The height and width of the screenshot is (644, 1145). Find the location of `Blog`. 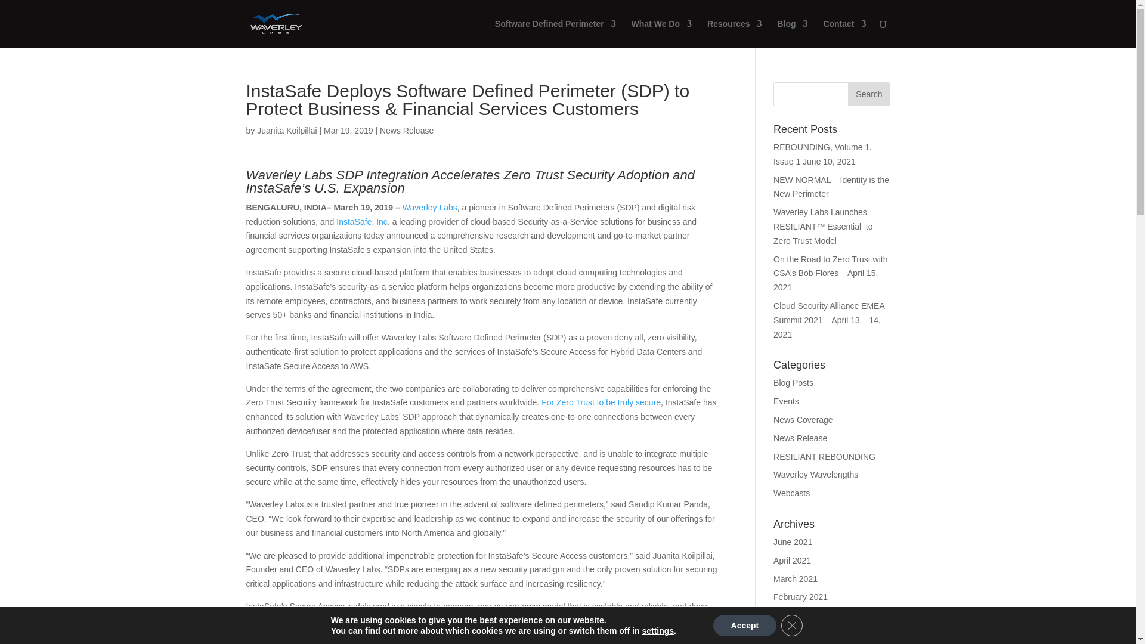

Blog is located at coordinates (792, 33).